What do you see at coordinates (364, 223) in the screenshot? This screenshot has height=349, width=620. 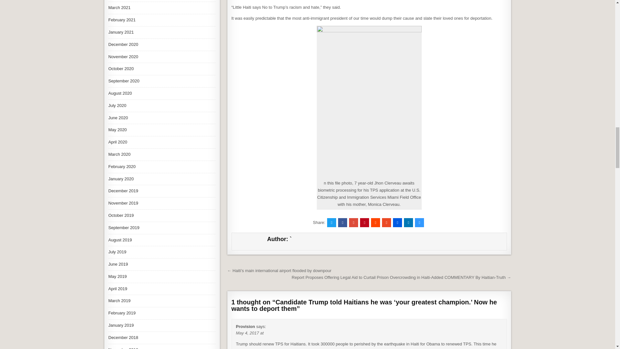 I see `Share this on Pinterest` at bounding box center [364, 223].